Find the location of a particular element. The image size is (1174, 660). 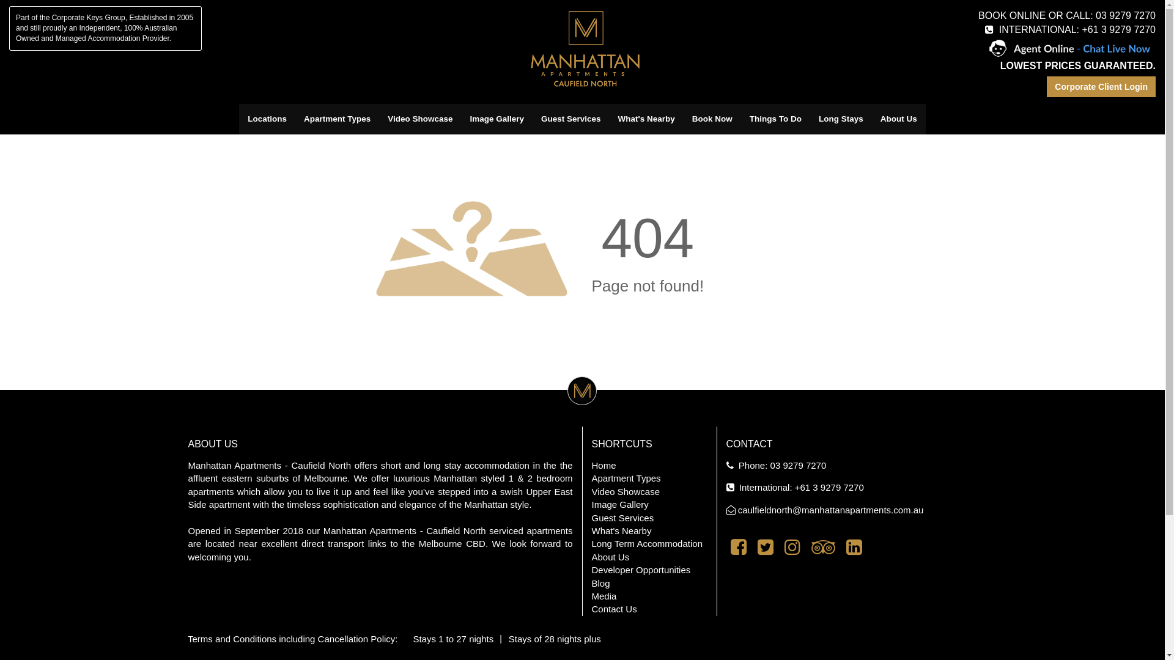

caulfieldnorth@manhattanapartments.com.au is located at coordinates (831, 510).